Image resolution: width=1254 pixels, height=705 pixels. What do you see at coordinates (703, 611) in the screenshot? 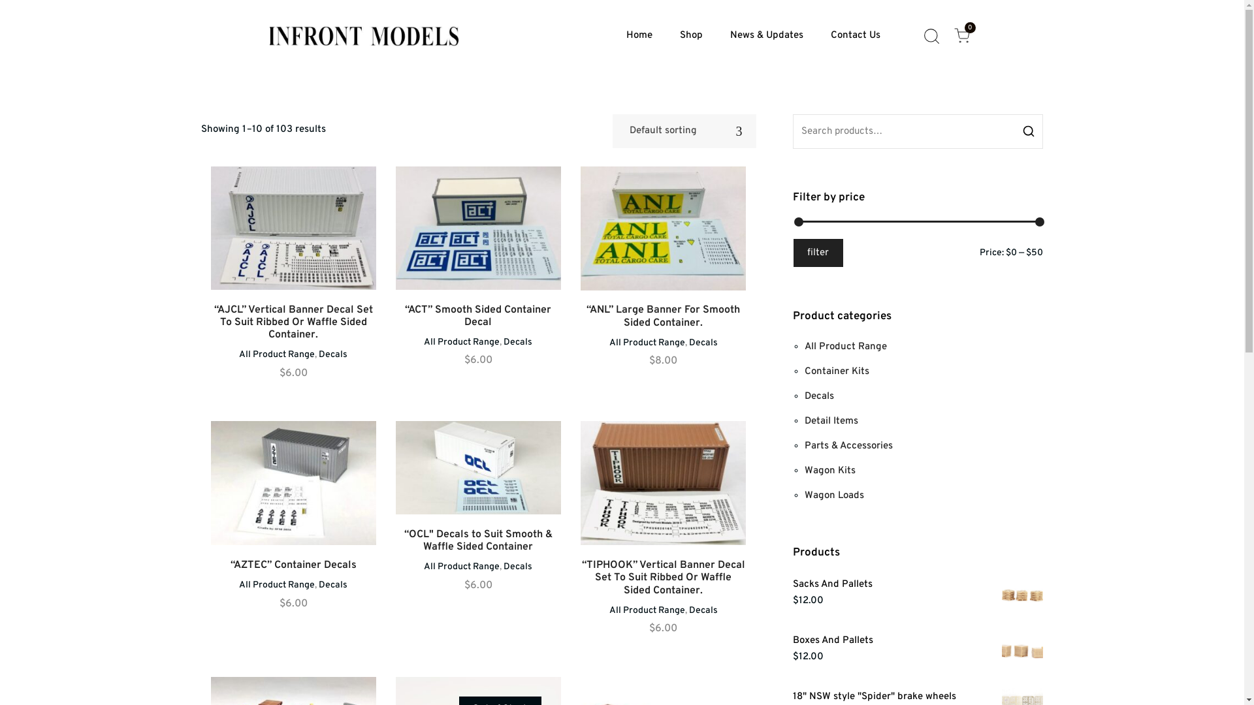
I see `Decals` at bounding box center [703, 611].